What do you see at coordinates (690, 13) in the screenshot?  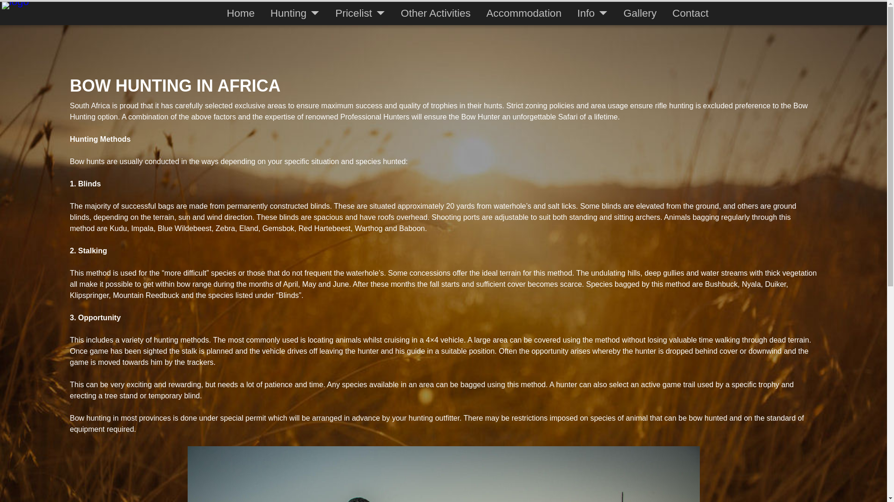 I see `Contact` at bounding box center [690, 13].